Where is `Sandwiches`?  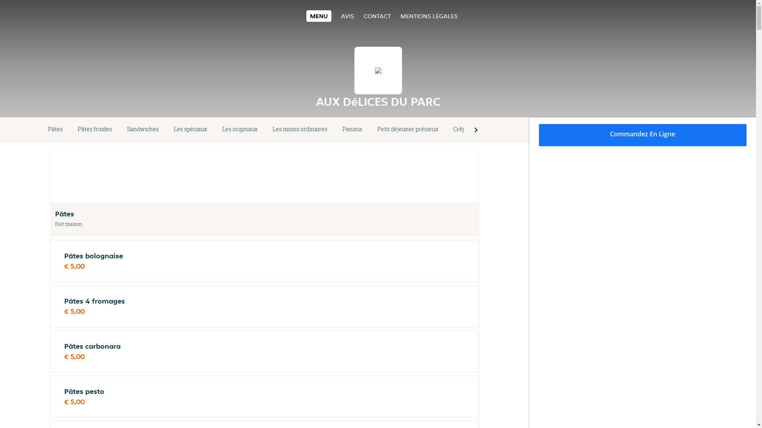 Sandwiches is located at coordinates (143, 130).